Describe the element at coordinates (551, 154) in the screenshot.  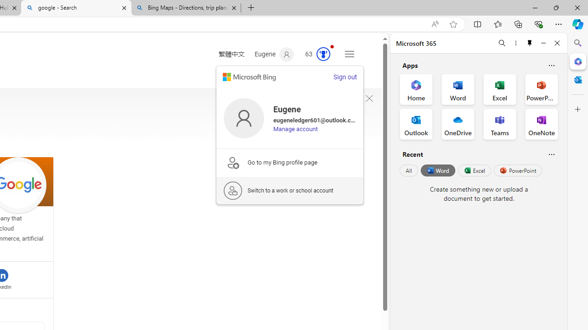
I see `Is this helpful?` at that location.